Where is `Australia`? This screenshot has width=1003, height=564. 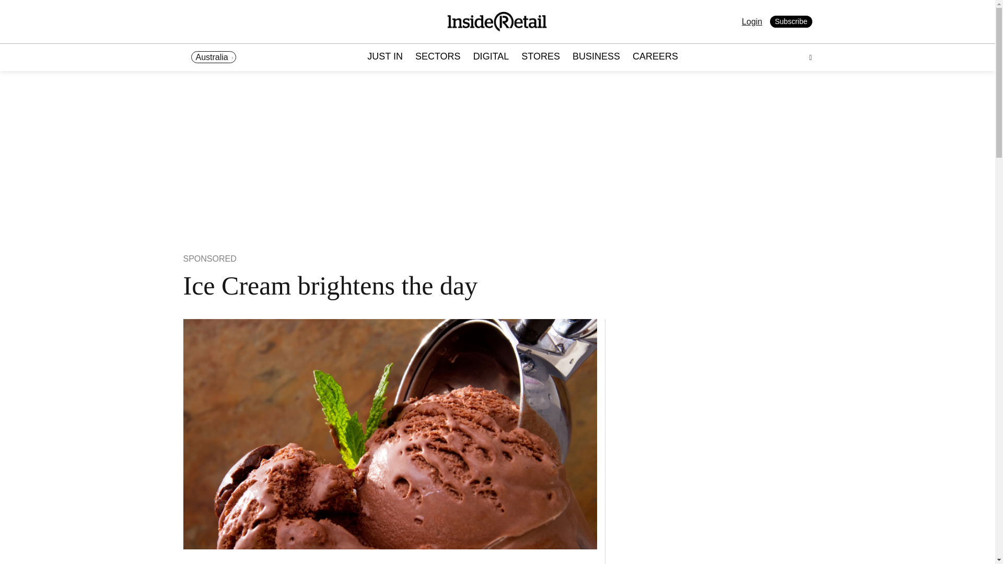
Australia is located at coordinates (213, 57).